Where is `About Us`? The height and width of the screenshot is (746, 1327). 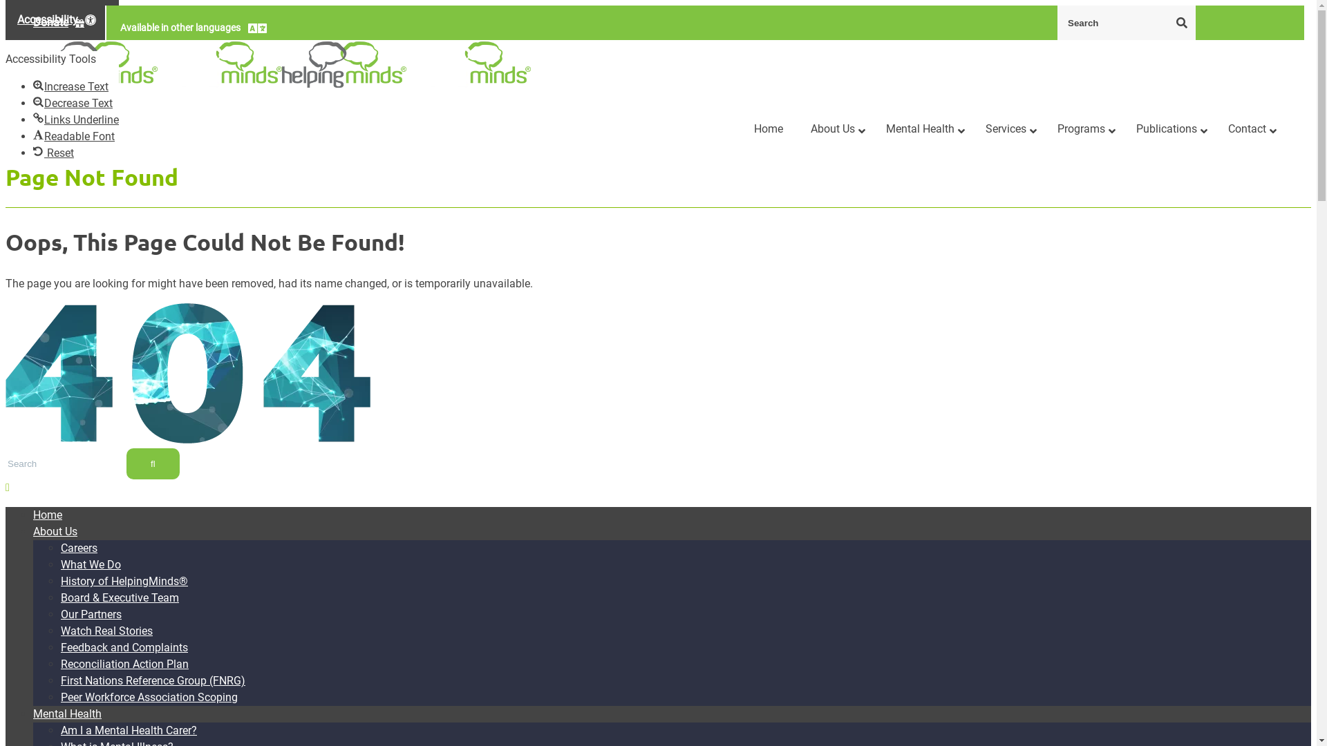 About Us is located at coordinates (55, 532).